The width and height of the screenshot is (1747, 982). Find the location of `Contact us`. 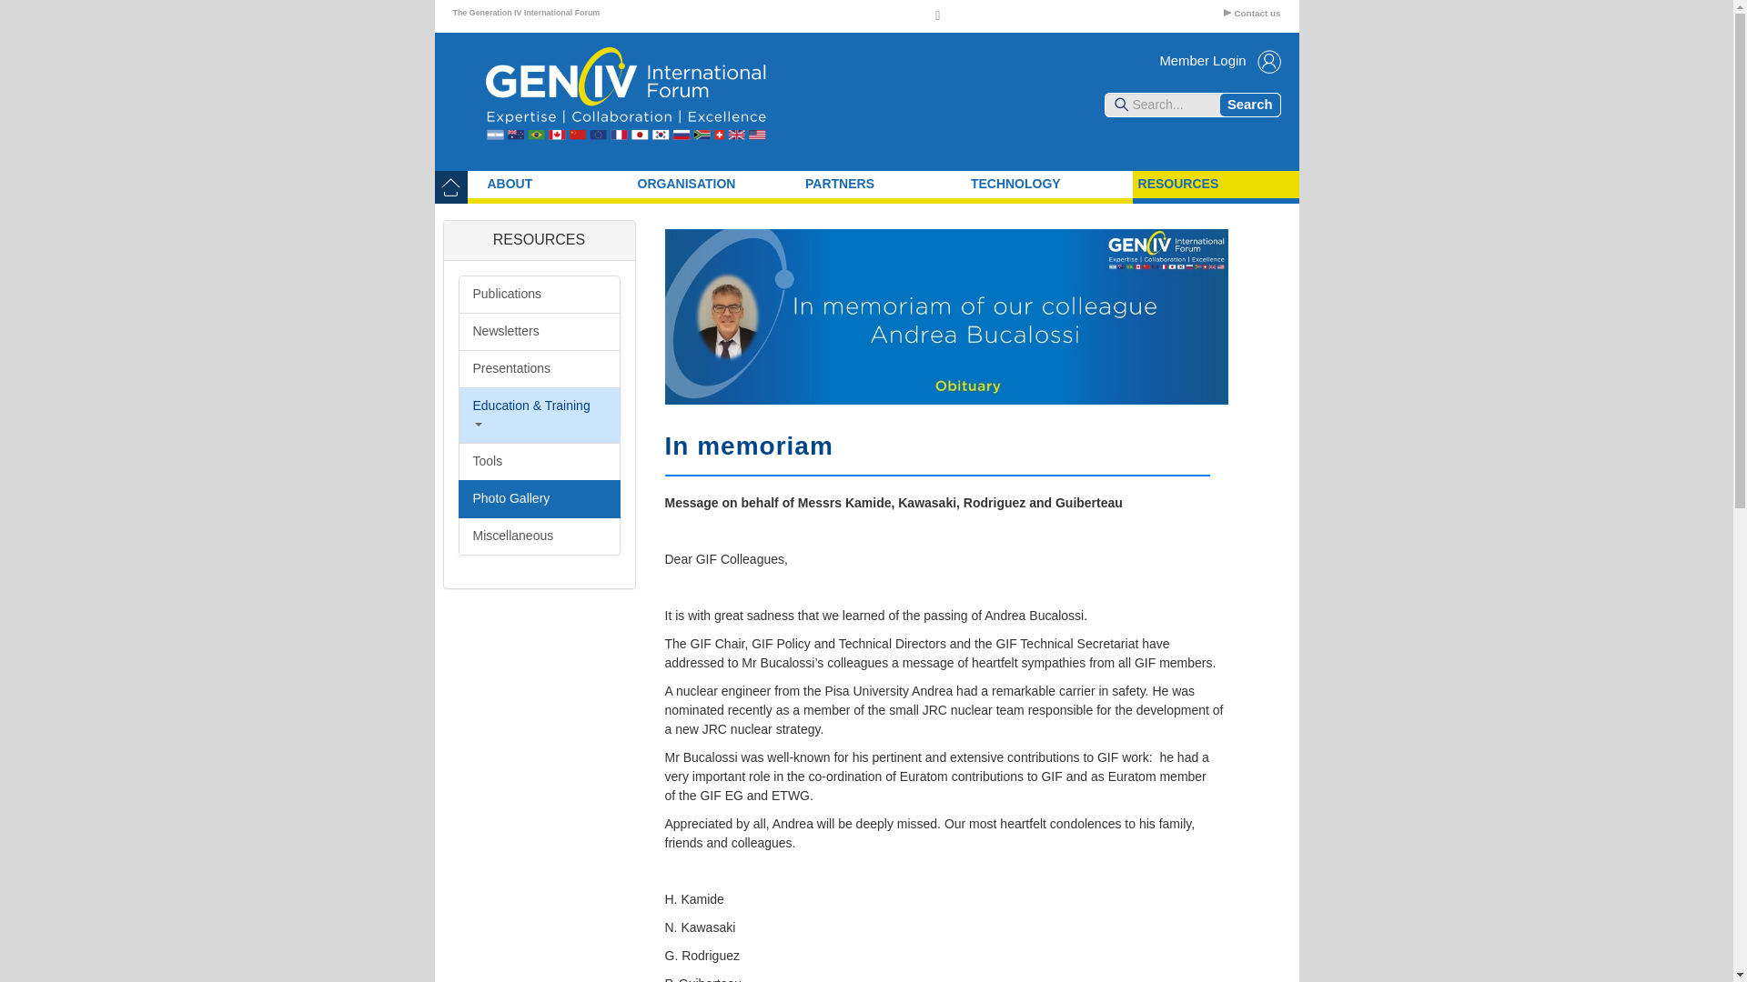

Contact us is located at coordinates (1252, 13).